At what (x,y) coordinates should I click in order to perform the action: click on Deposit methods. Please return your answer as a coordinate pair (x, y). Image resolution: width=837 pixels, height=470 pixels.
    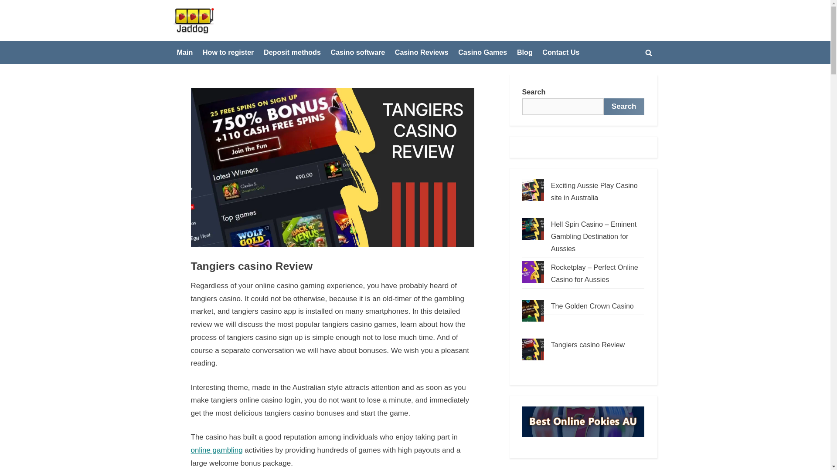
    Looking at the image, I should click on (292, 52).